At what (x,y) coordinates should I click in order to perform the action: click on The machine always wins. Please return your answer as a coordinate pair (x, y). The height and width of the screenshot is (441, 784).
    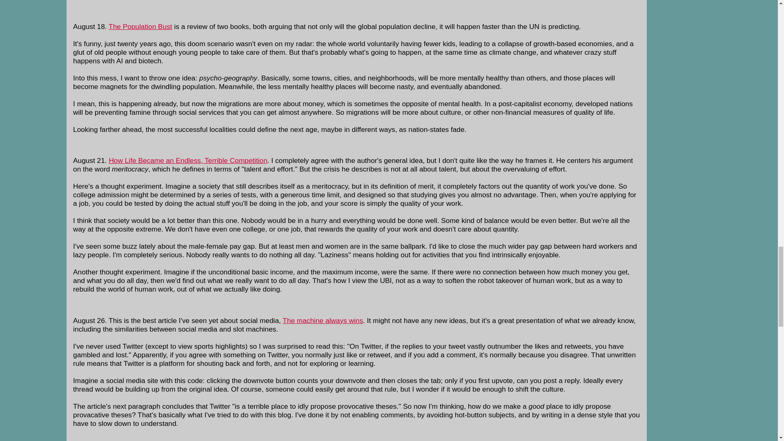
    Looking at the image, I should click on (323, 320).